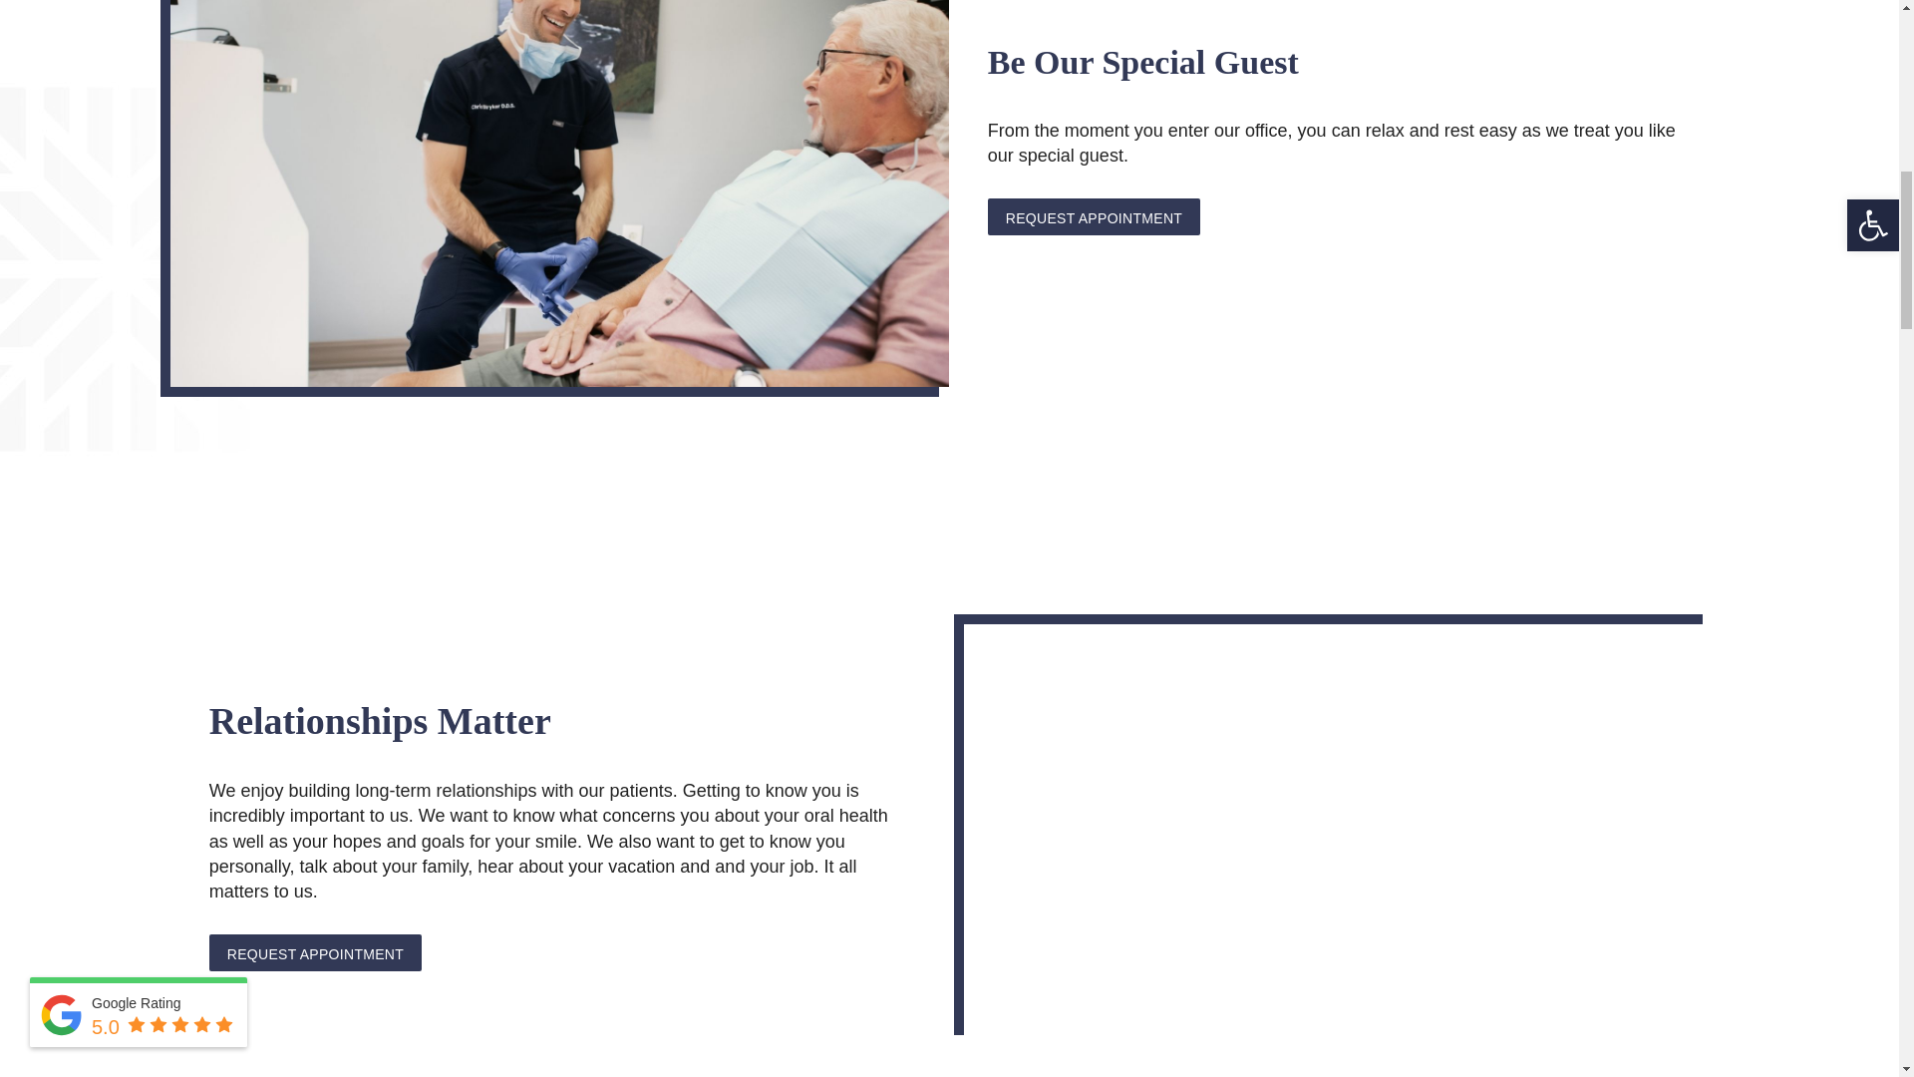 This screenshot has height=1077, width=1914. What do you see at coordinates (1093, 216) in the screenshot?
I see `Request an Appointment` at bounding box center [1093, 216].